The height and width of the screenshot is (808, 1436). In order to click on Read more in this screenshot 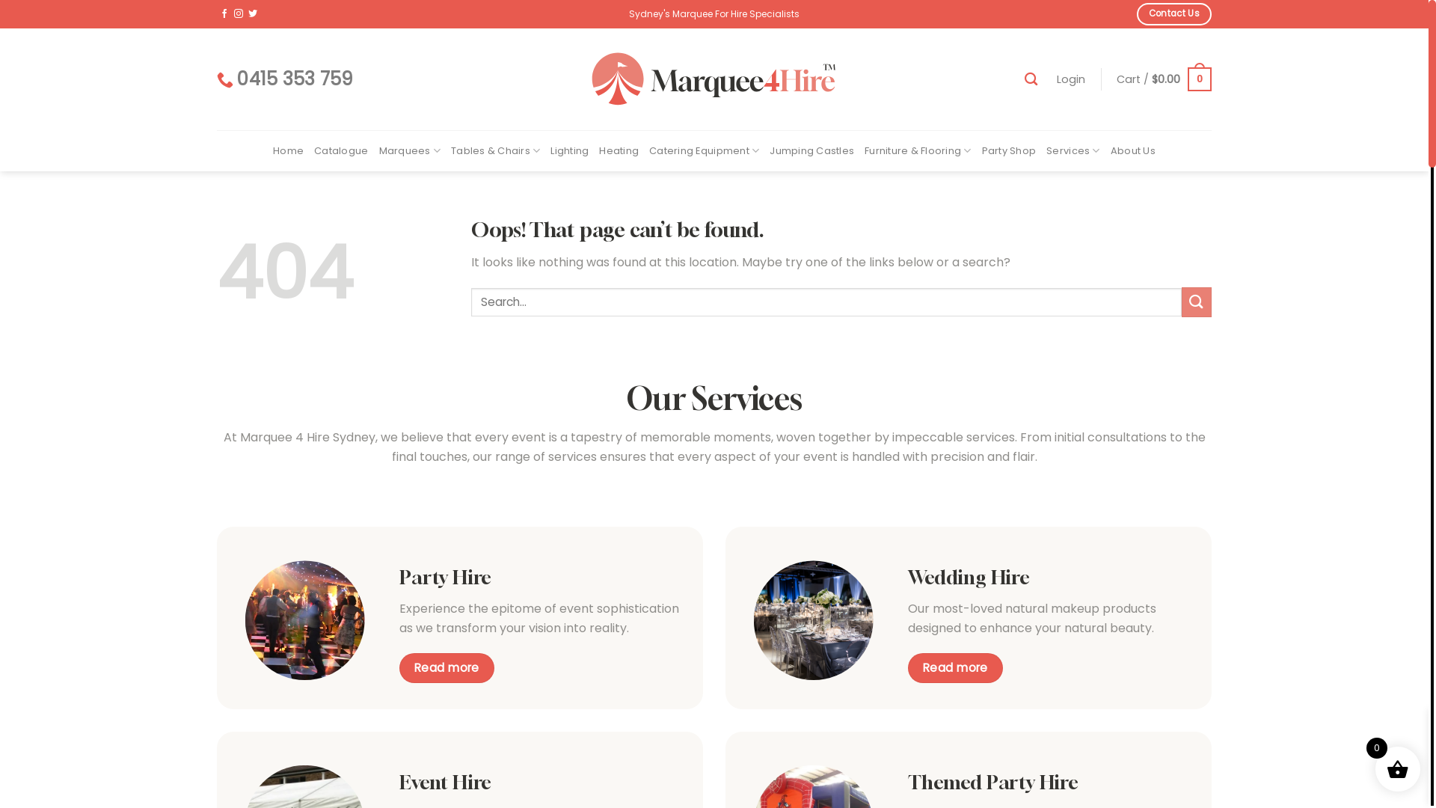, I will do `click(955, 667)`.